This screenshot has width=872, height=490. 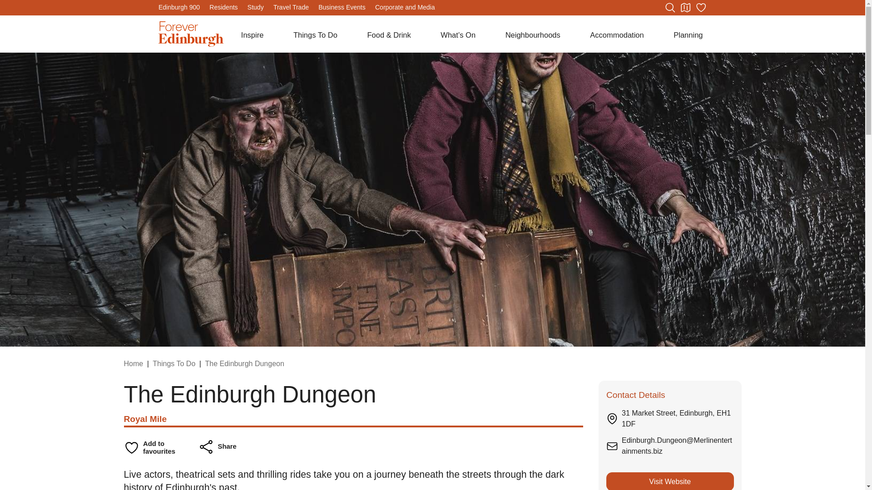 What do you see at coordinates (179, 7) in the screenshot?
I see `Edinburgh 900` at bounding box center [179, 7].